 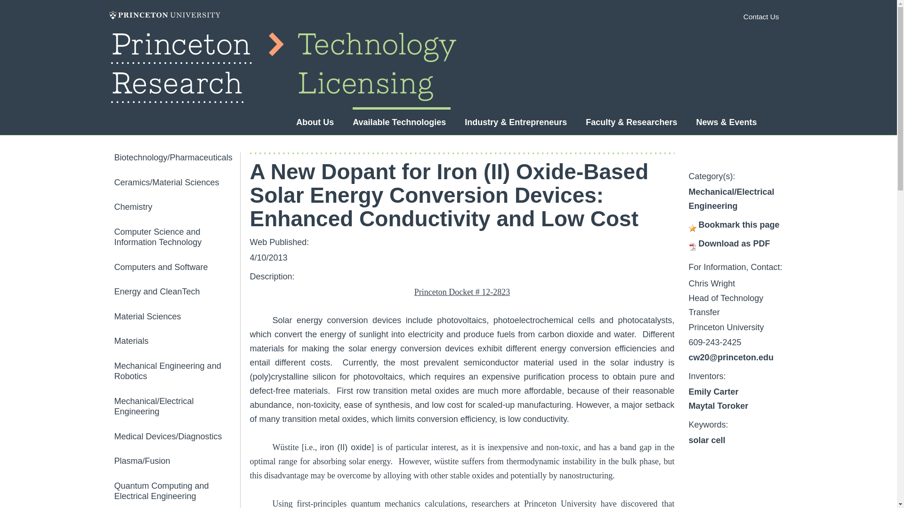 What do you see at coordinates (315, 122) in the screenshot?
I see `About Us` at bounding box center [315, 122].